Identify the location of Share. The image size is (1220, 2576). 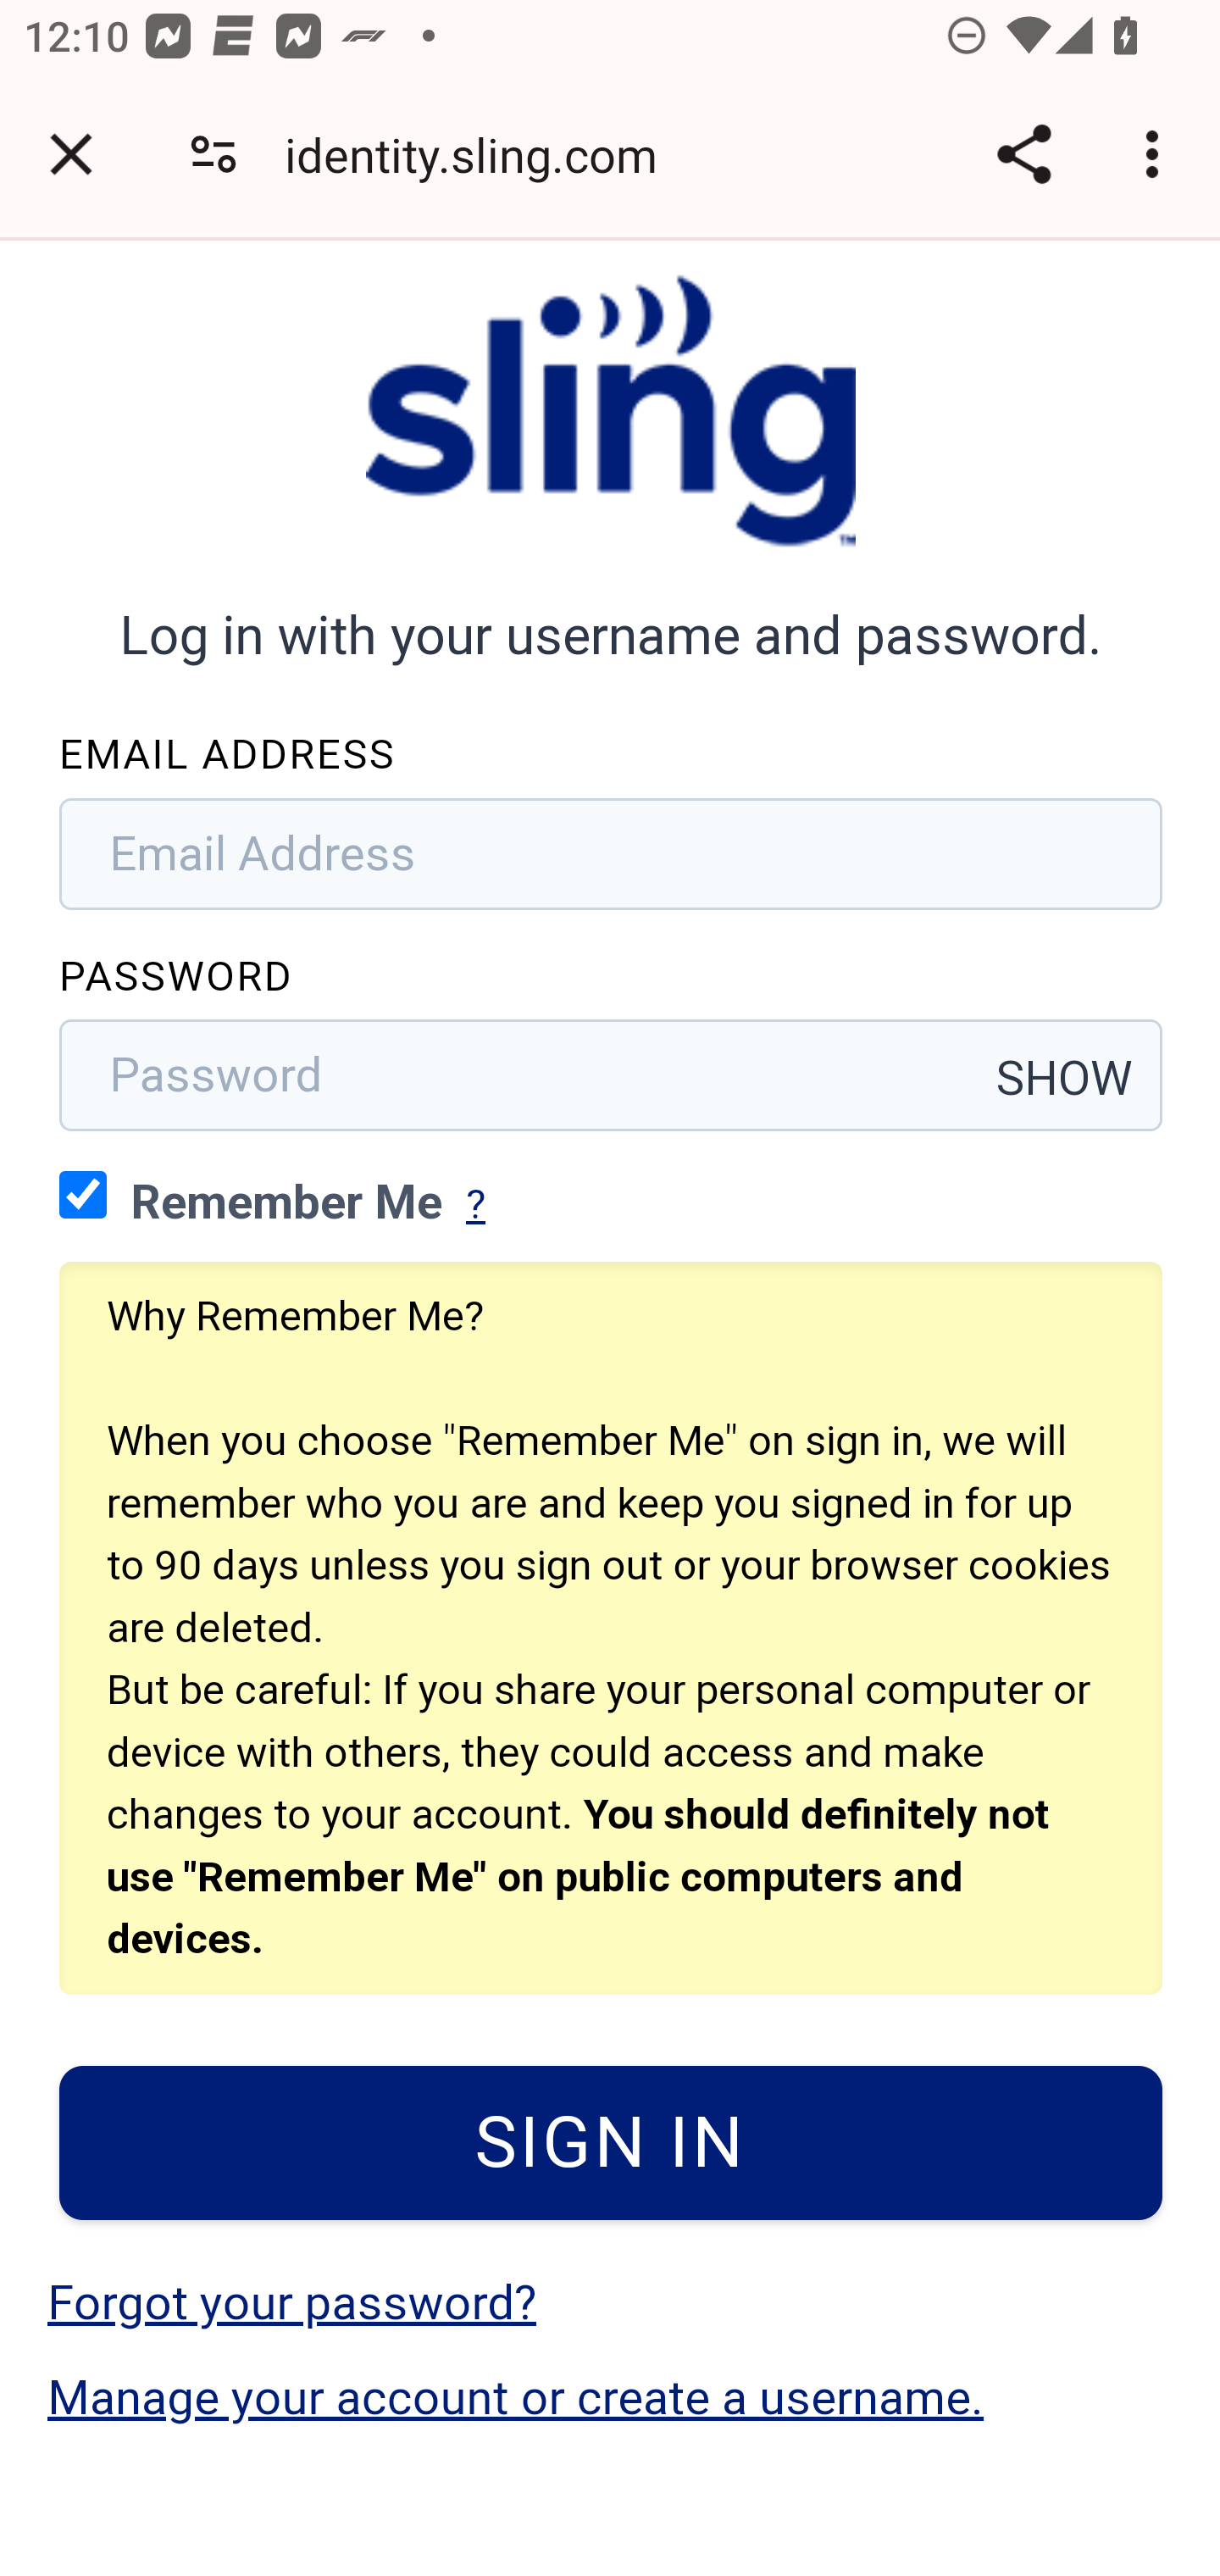
(1023, 154).